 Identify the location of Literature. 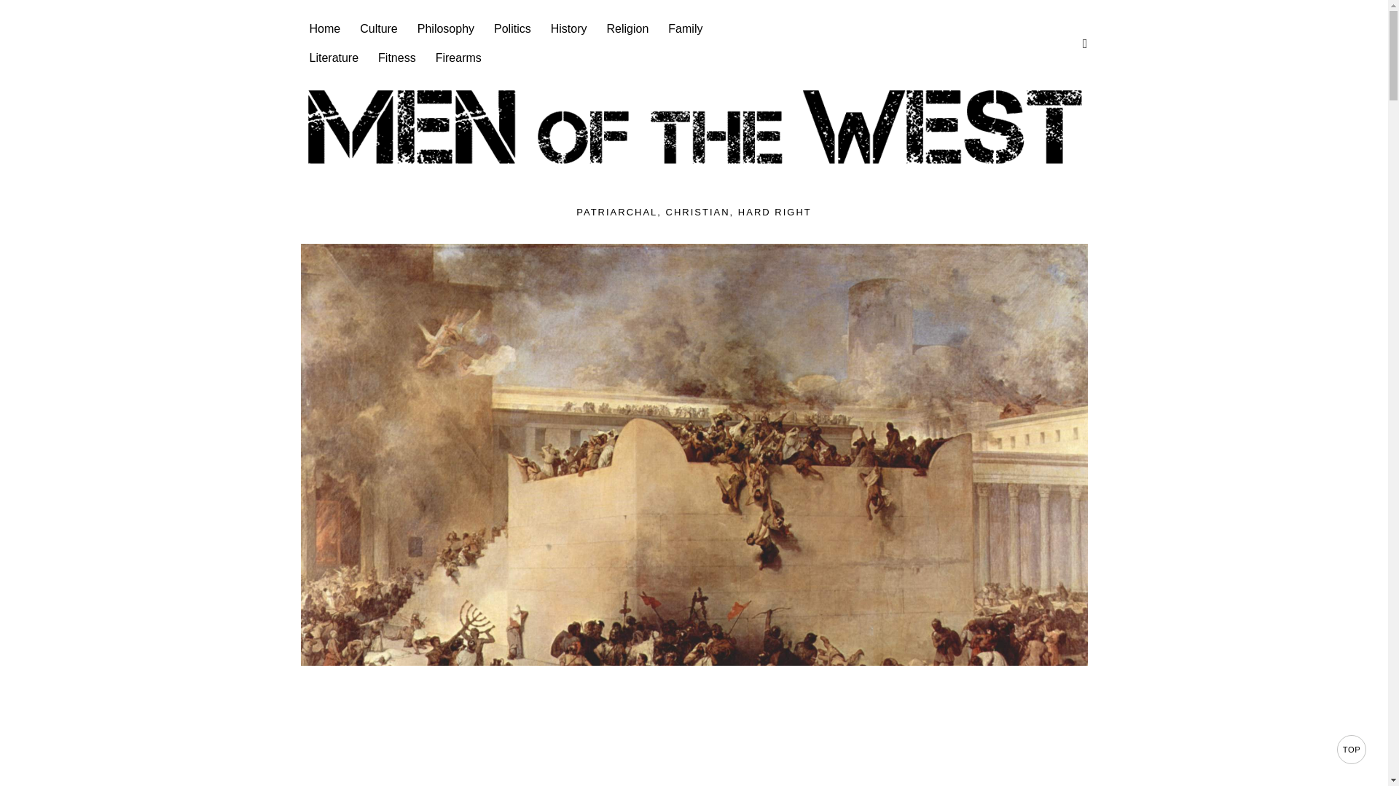
(334, 58).